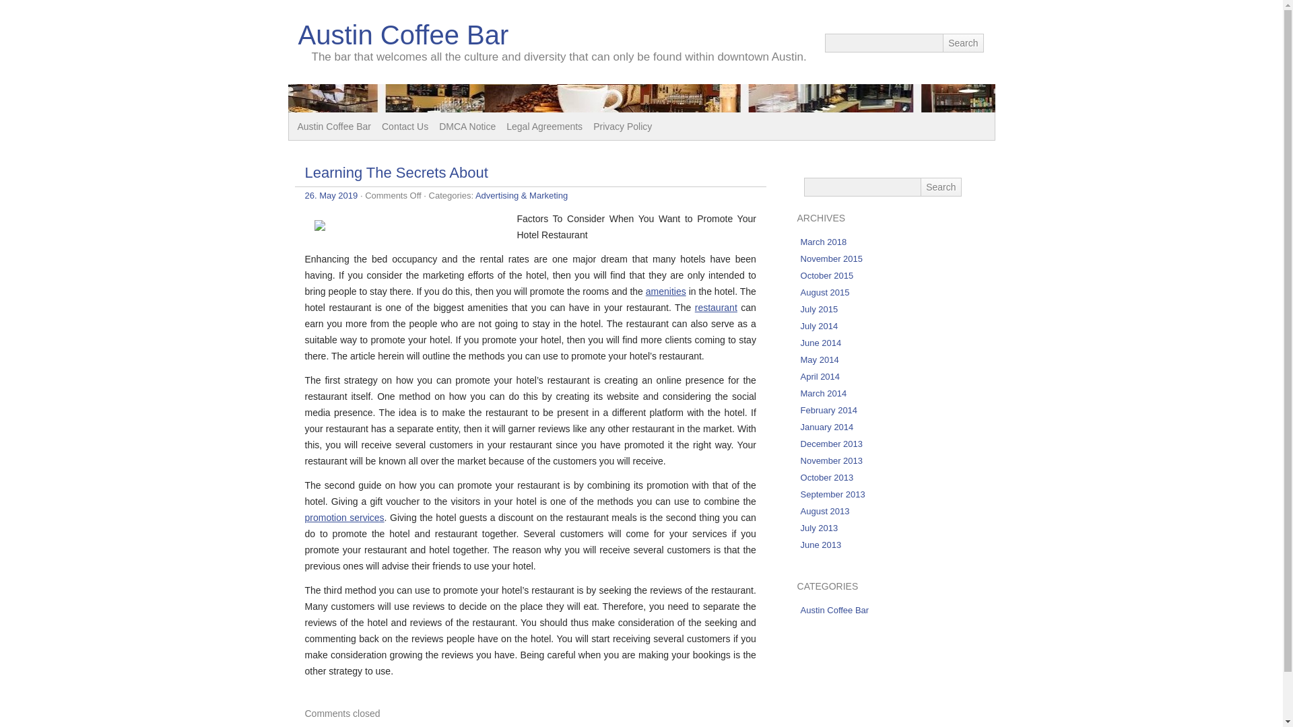  I want to click on Learning The Secrets About, so click(395, 172).